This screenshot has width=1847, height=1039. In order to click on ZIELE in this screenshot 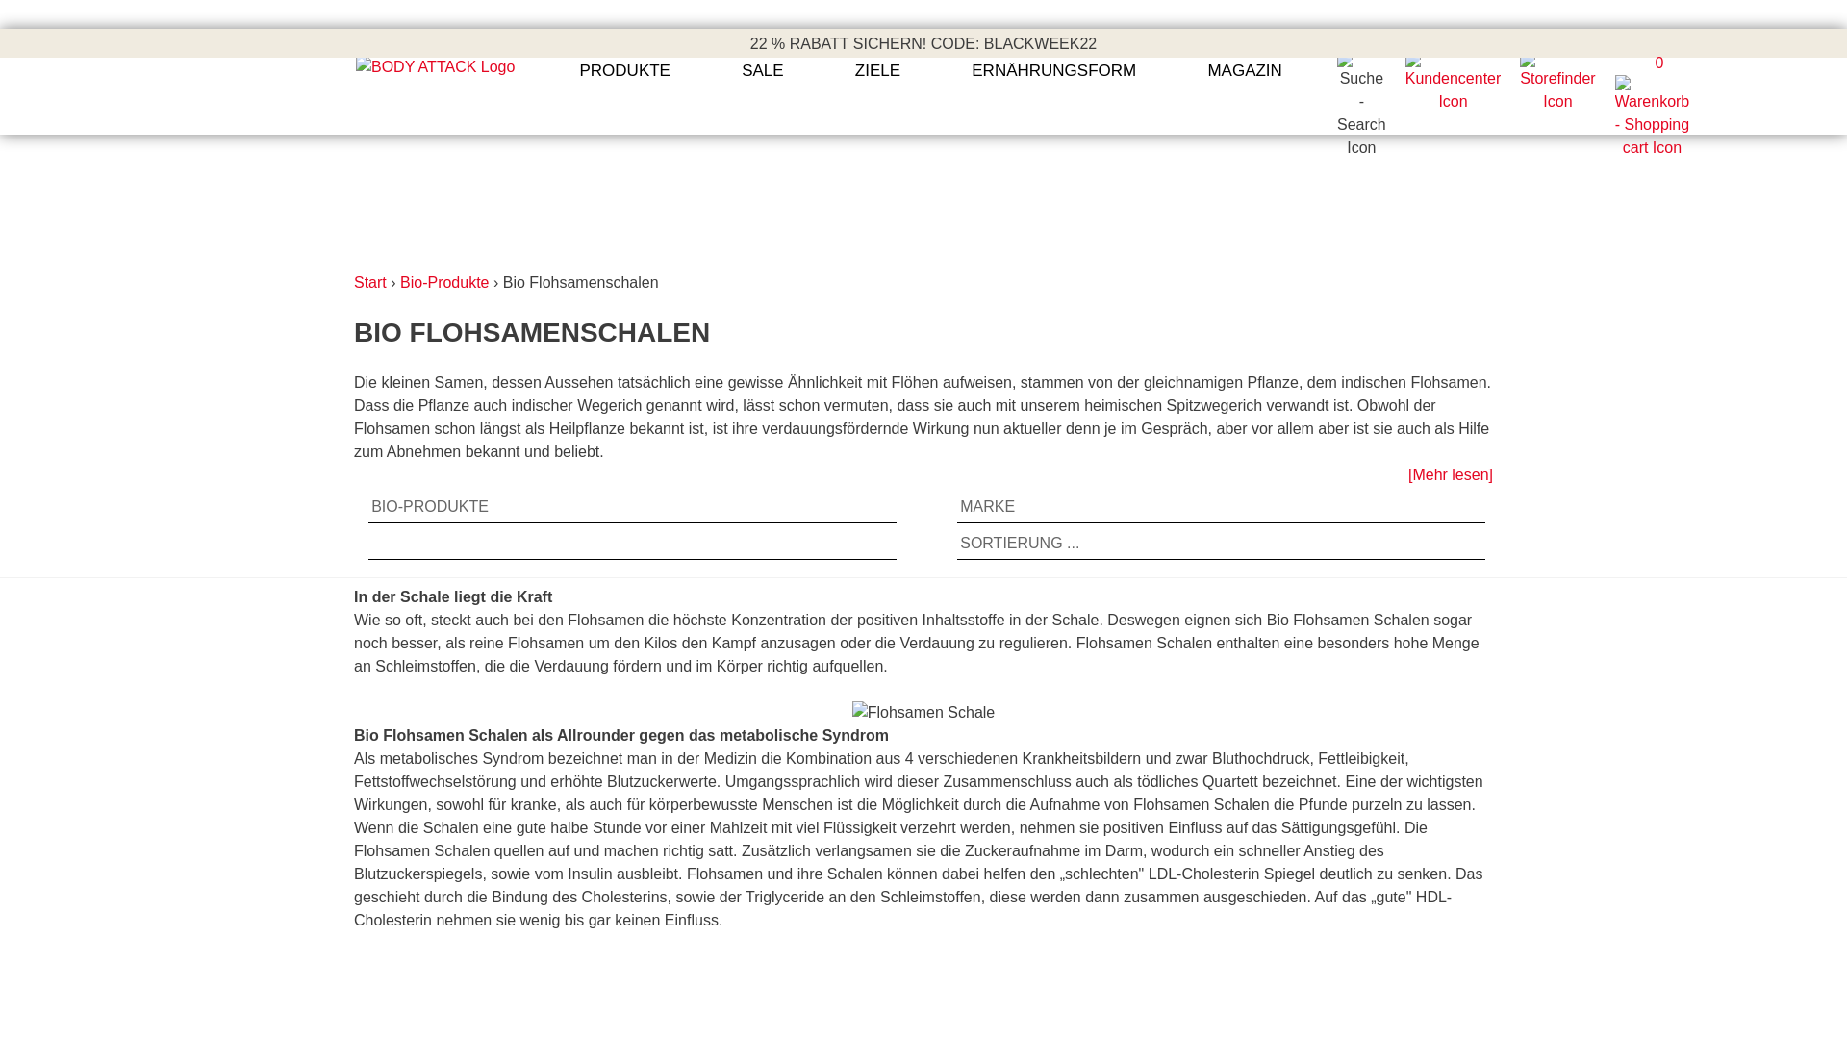, I will do `click(877, 83)`.